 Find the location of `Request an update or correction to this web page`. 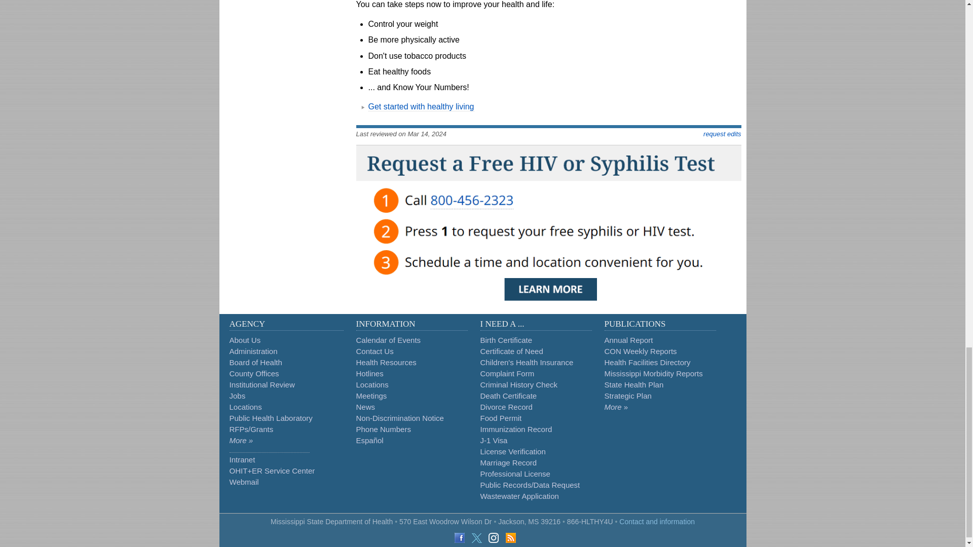

Request an update or correction to this web page is located at coordinates (722, 134).